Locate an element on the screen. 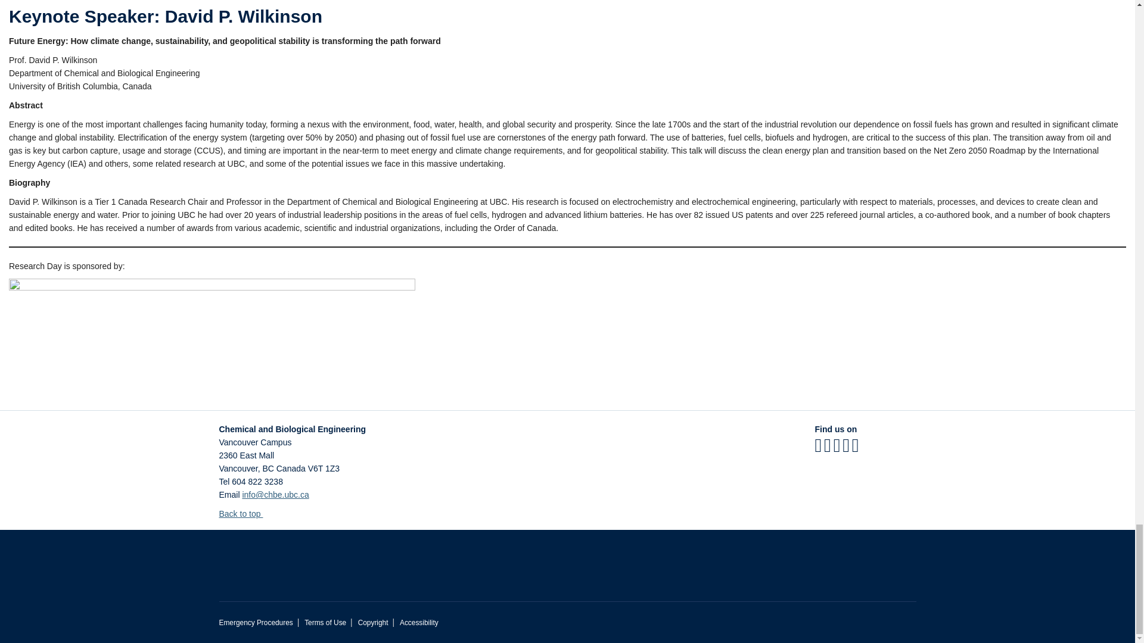  Terms of Use is located at coordinates (325, 623).